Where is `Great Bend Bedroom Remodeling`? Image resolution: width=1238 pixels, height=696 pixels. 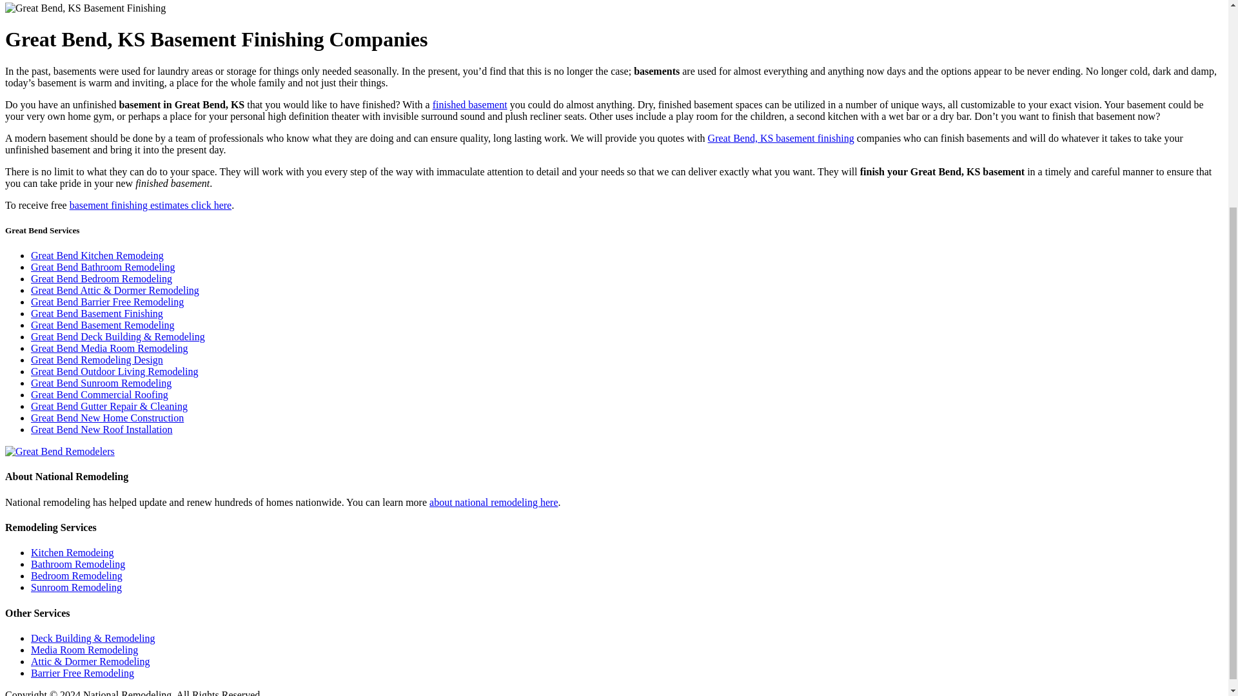
Great Bend Bedroom Remodeling is located at coordinates (101, 278).